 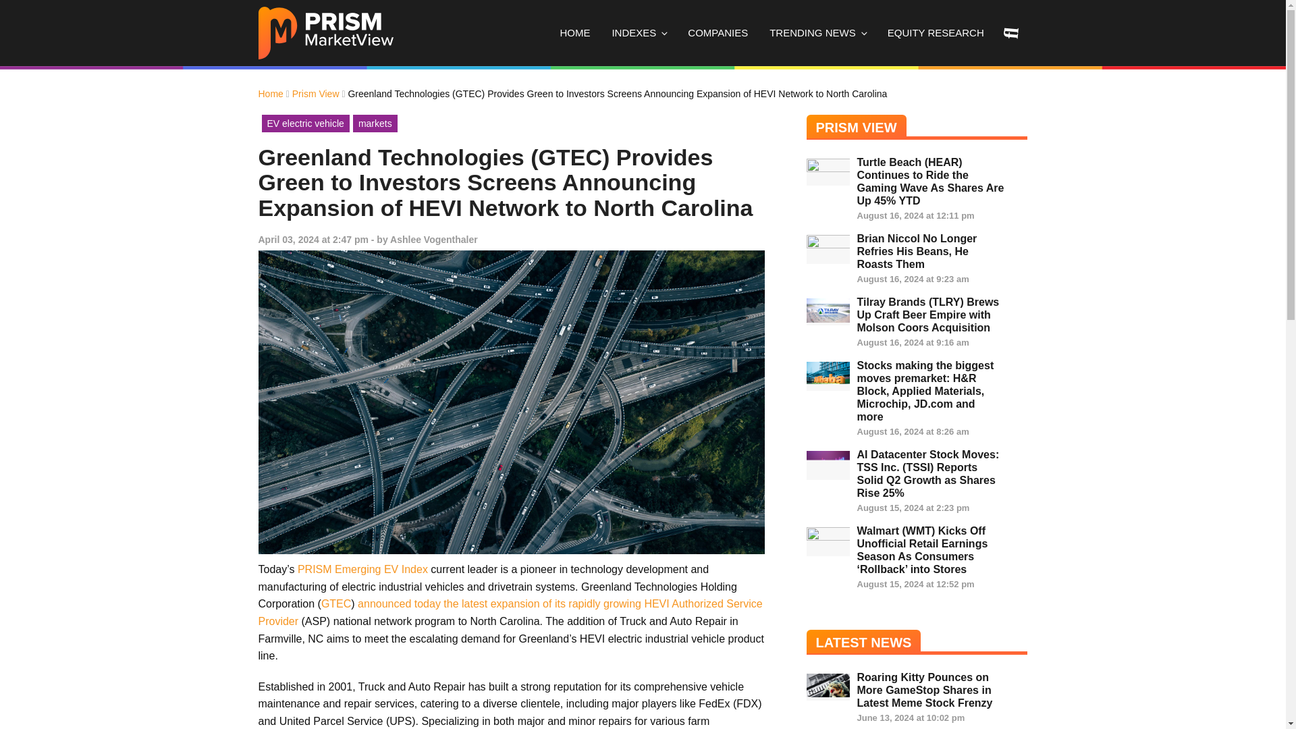 I want to click on EQUITY RESEARCH, so click(x=936, y=33).